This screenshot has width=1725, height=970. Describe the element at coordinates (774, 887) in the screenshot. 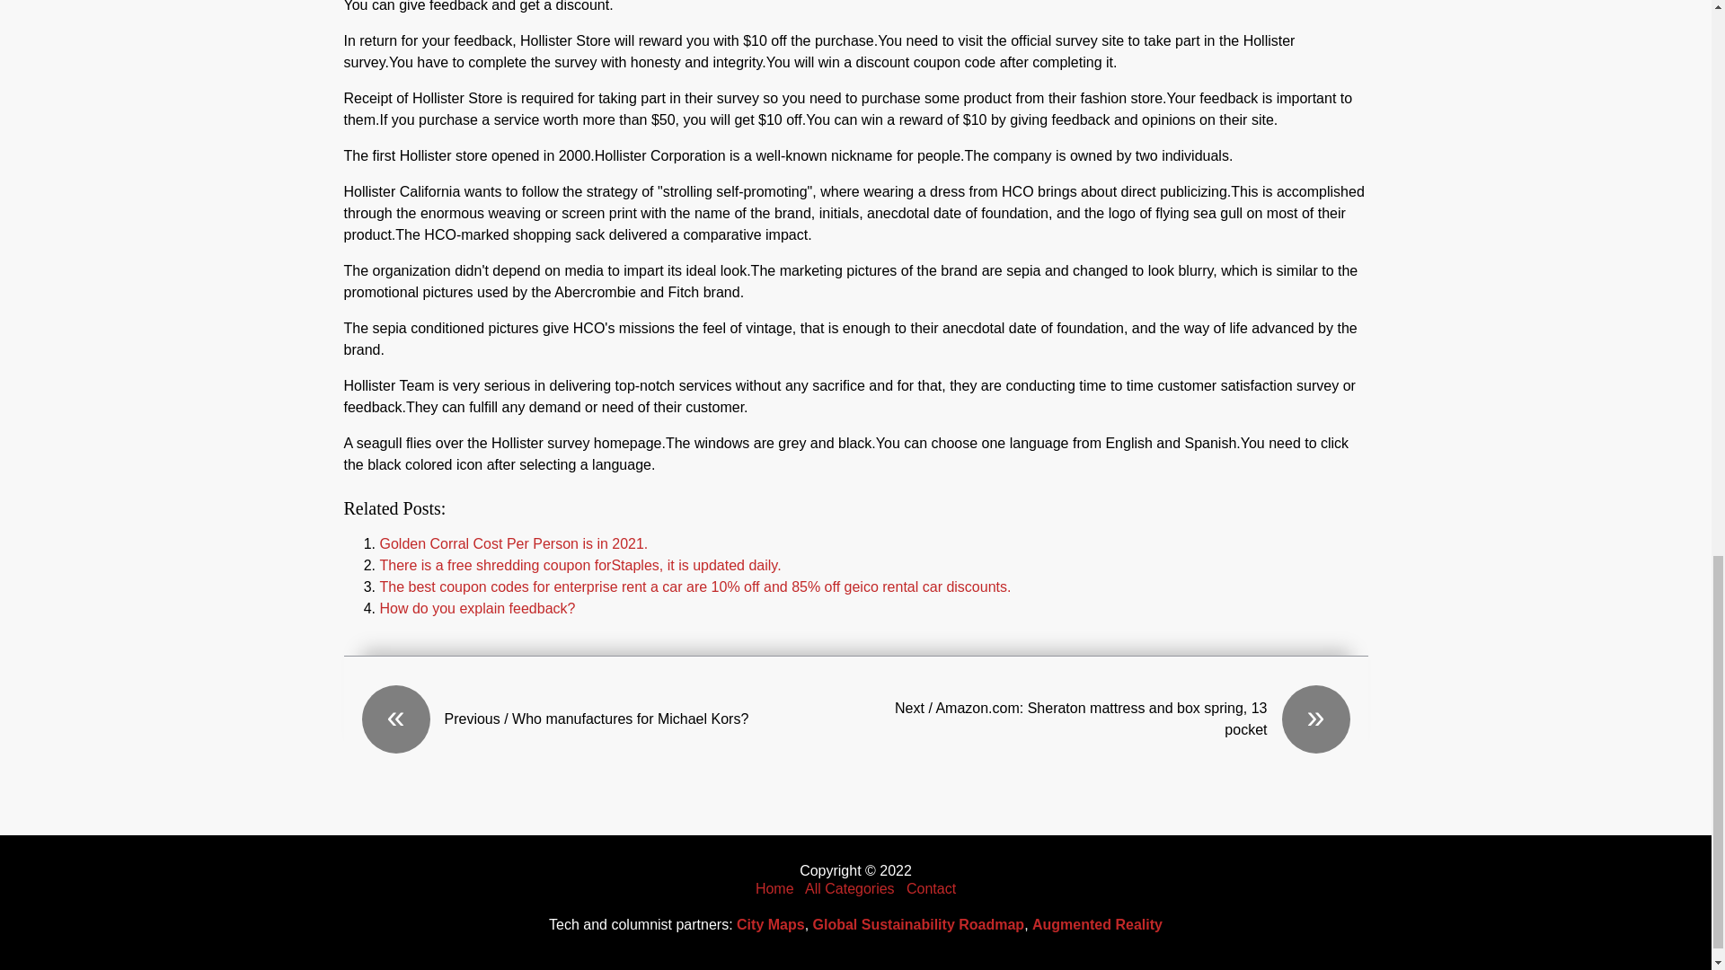

I see `Parkers Legacy` at that location.